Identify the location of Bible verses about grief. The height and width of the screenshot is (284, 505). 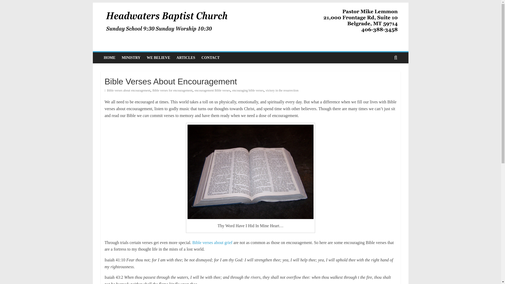
(212, 242).